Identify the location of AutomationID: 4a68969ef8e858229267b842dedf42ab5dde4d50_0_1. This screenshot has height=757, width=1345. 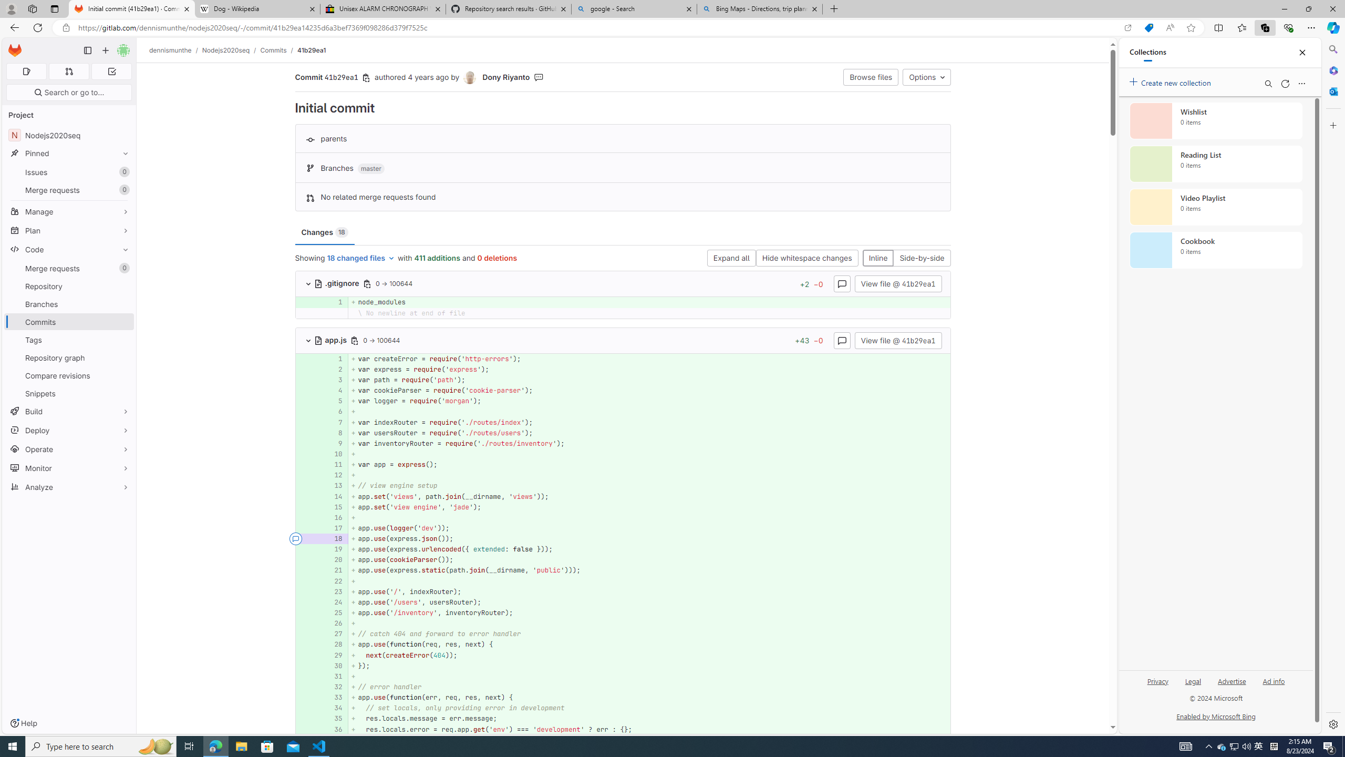
(623, 359).